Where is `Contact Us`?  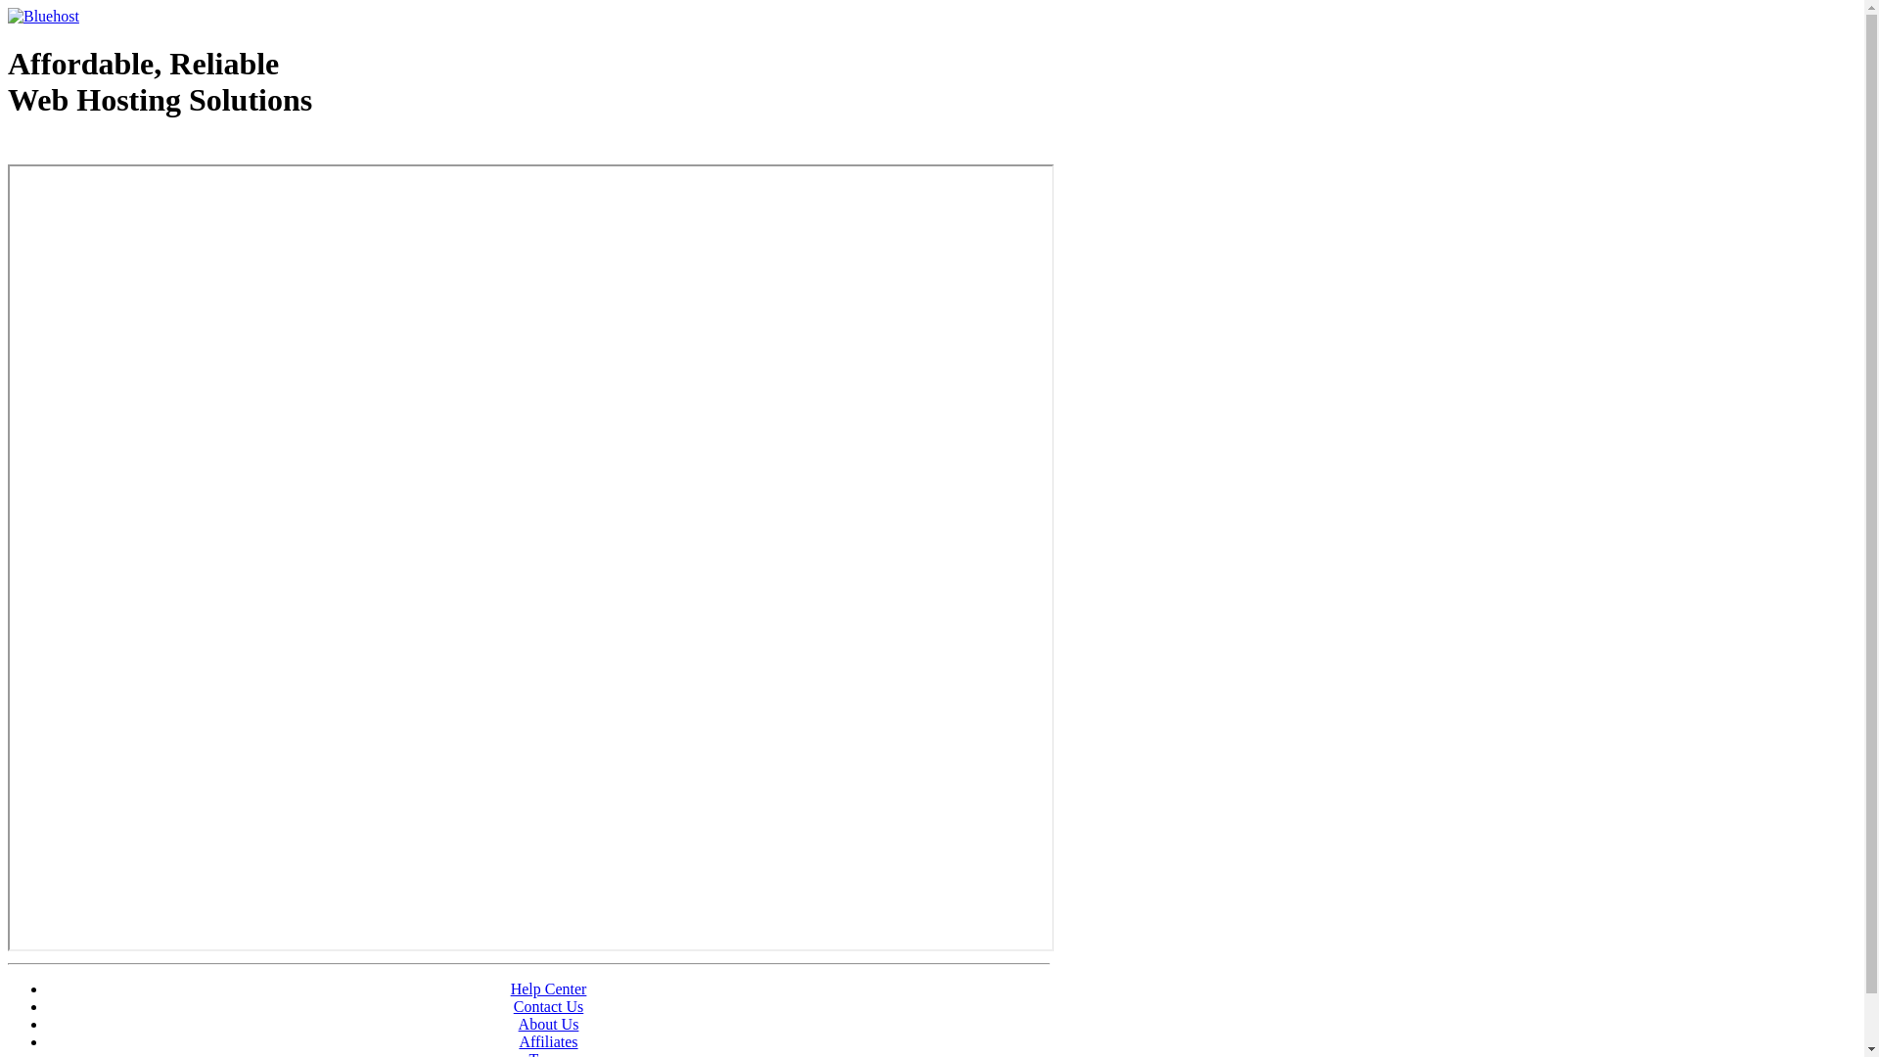
Contact Us is located at coordinates (549, 1006).